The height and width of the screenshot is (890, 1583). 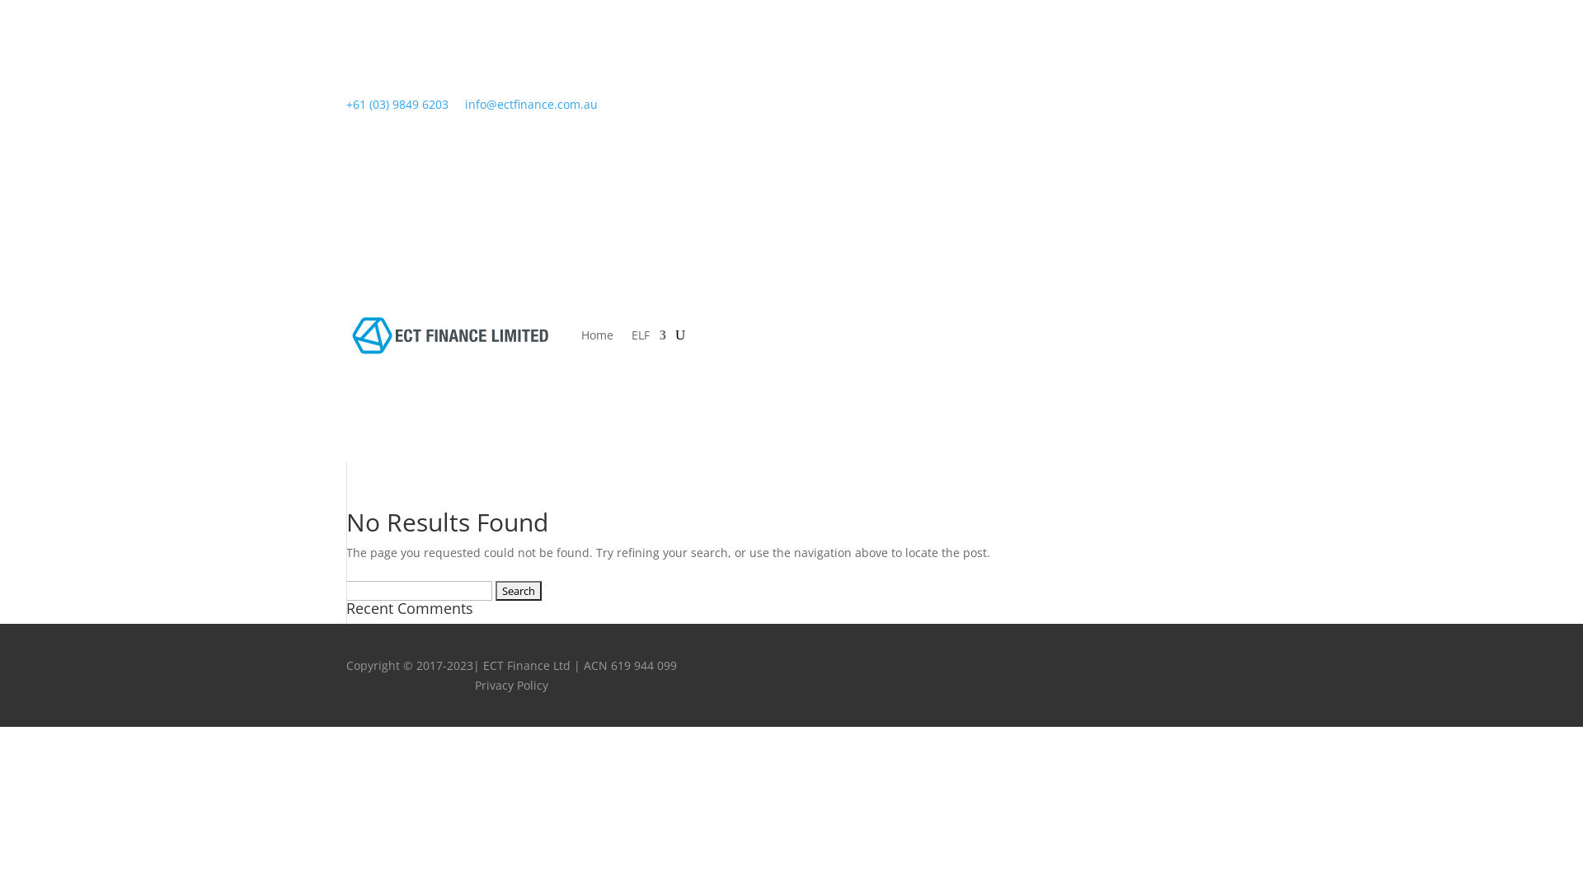 What do you see at coordinates (397, 104) in the screenshot?
I see `+61 (03) 9849 6203` at bounding box center [397, 104].